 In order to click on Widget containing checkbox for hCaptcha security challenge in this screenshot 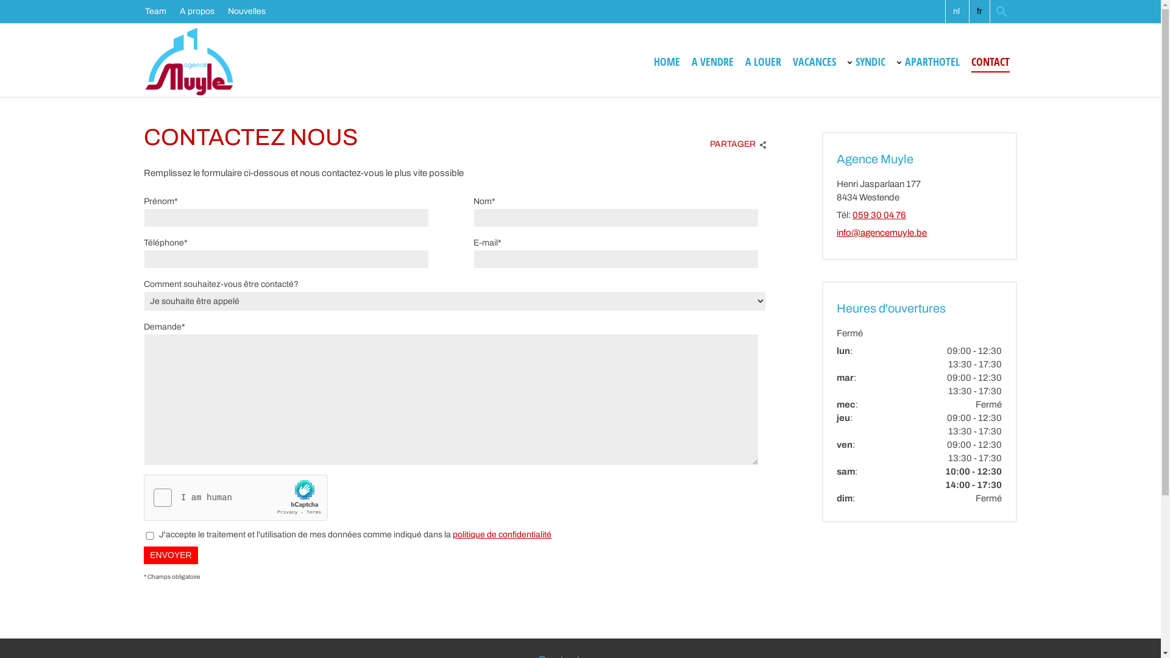, I will do `click(236, 498)`.